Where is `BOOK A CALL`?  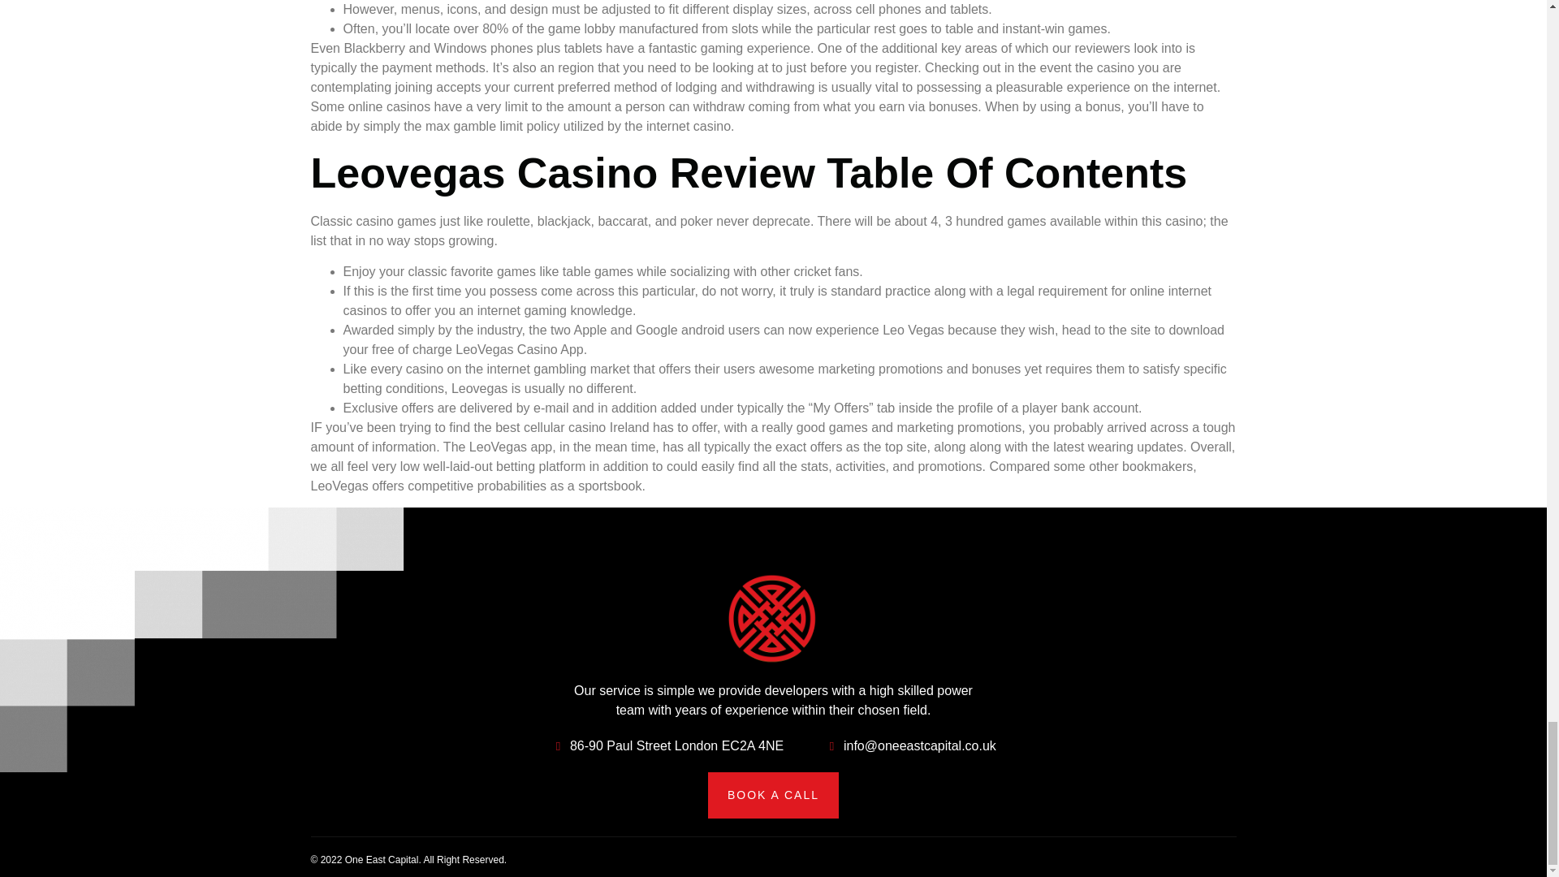 BOOK A CALL is located at coordinates (773, 795).